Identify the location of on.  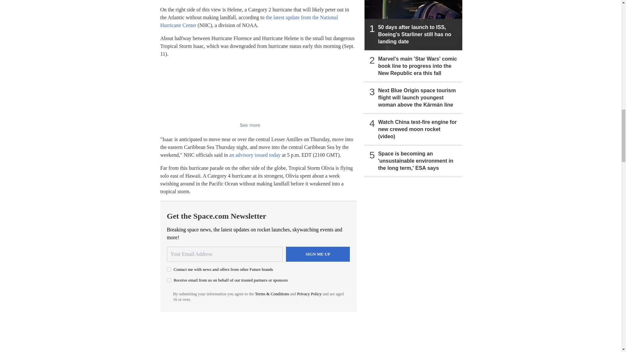
(169, 269).